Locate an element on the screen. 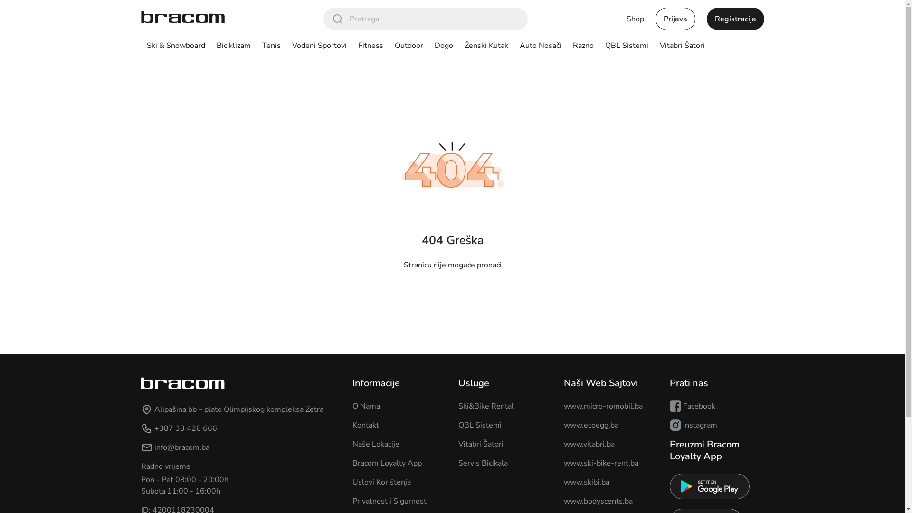 This screenshot has height=513, width=912. www.vitabri.ba is located at coordinates (589, 444).